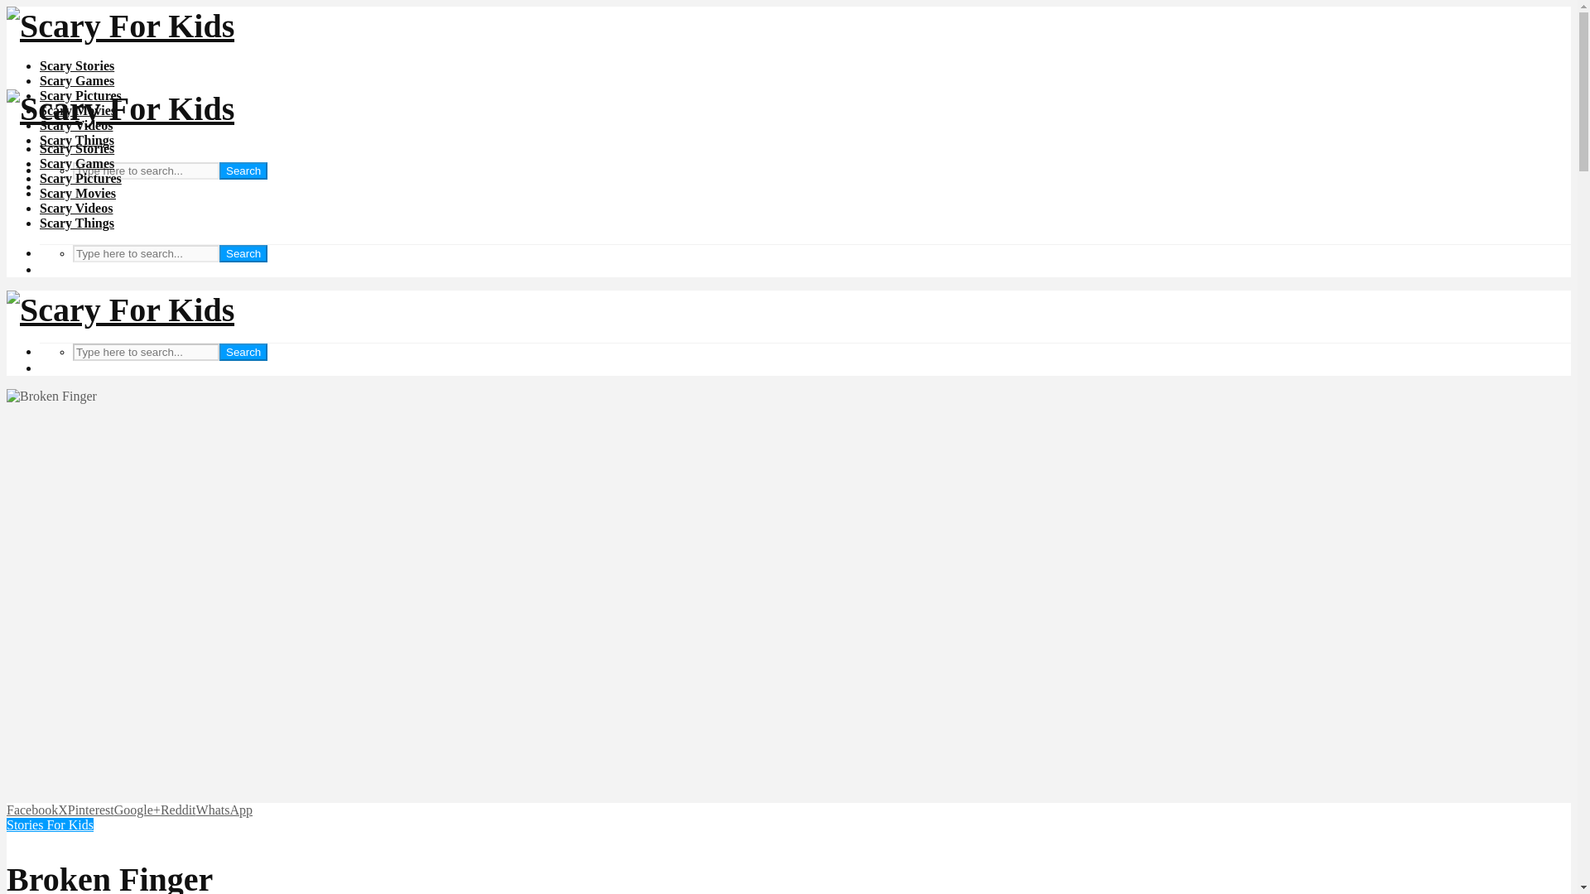 This screenshot has height=894, width=1590. What do you see at coordinates (243, 253) in the screenshot?
I see `Search` at bounding box center [243, 253].